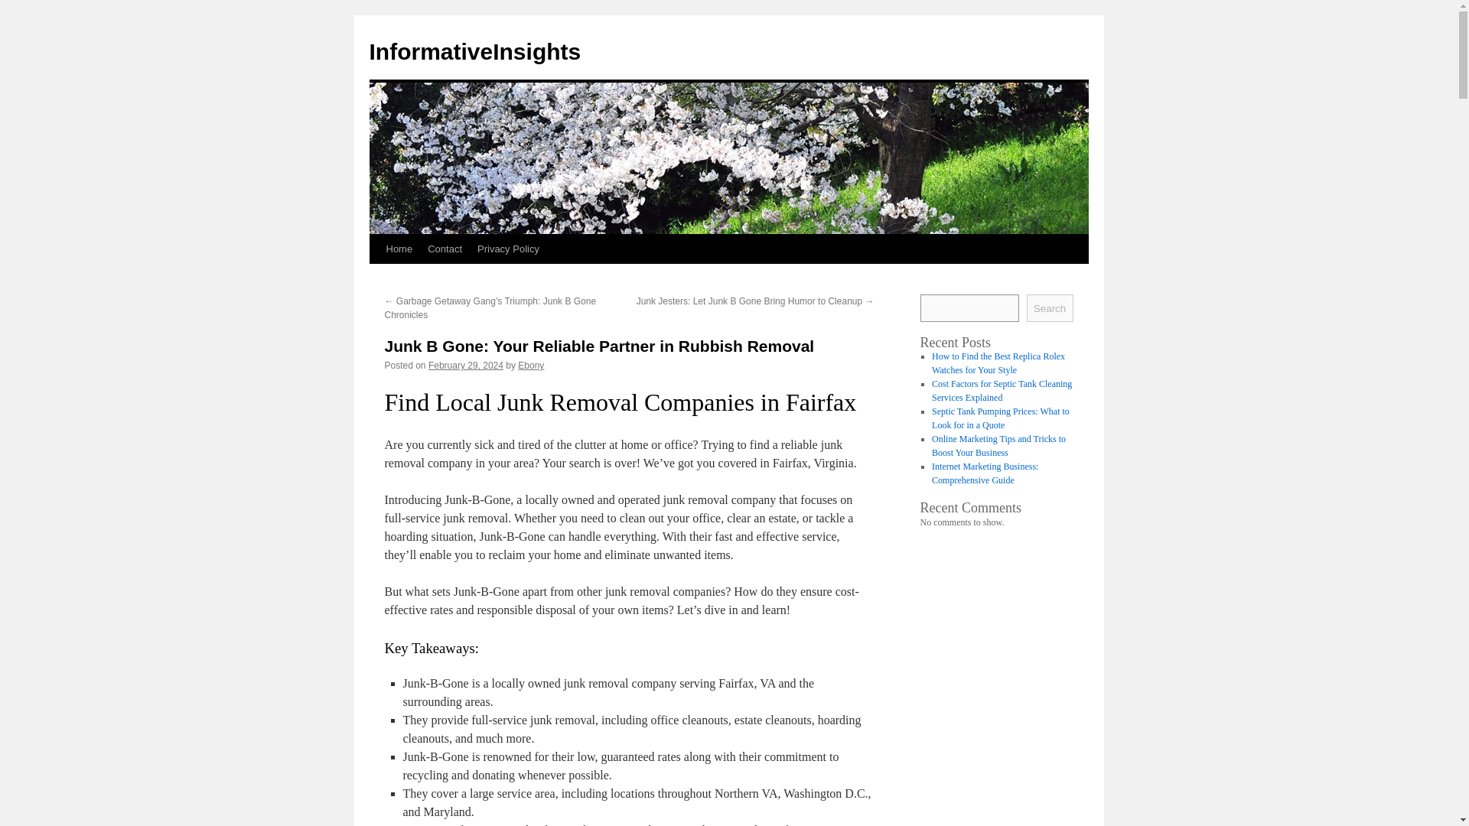  Describe the element at coordinates (399, 249) in the screenshot. I see `Home` at that location.